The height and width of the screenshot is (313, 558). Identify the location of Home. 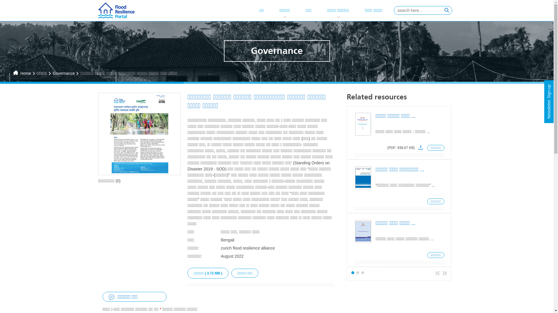
(26, 73).